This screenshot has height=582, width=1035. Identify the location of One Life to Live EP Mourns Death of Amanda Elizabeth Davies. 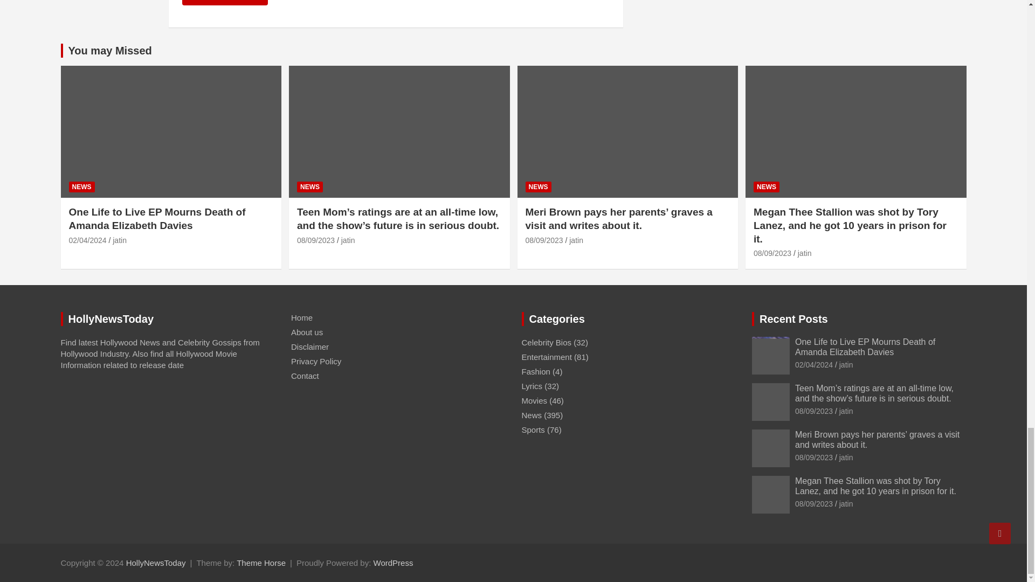
(814, 364).